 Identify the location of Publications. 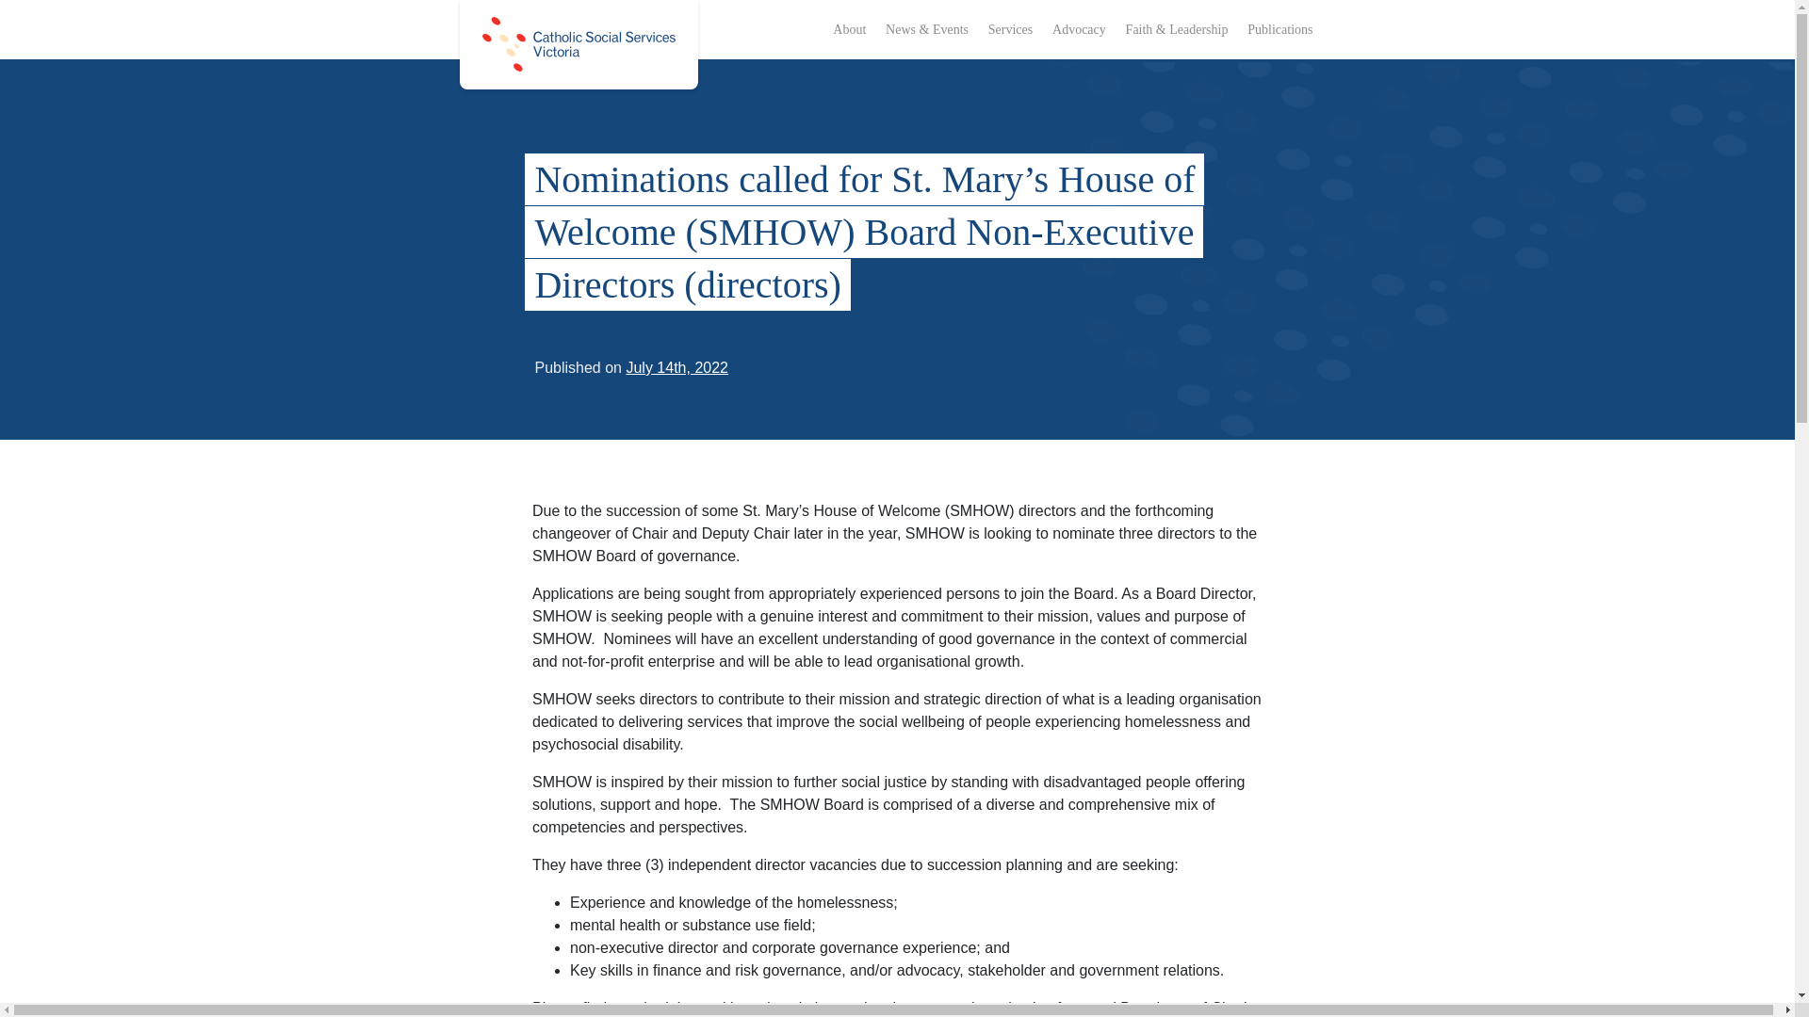
(1279, 28).